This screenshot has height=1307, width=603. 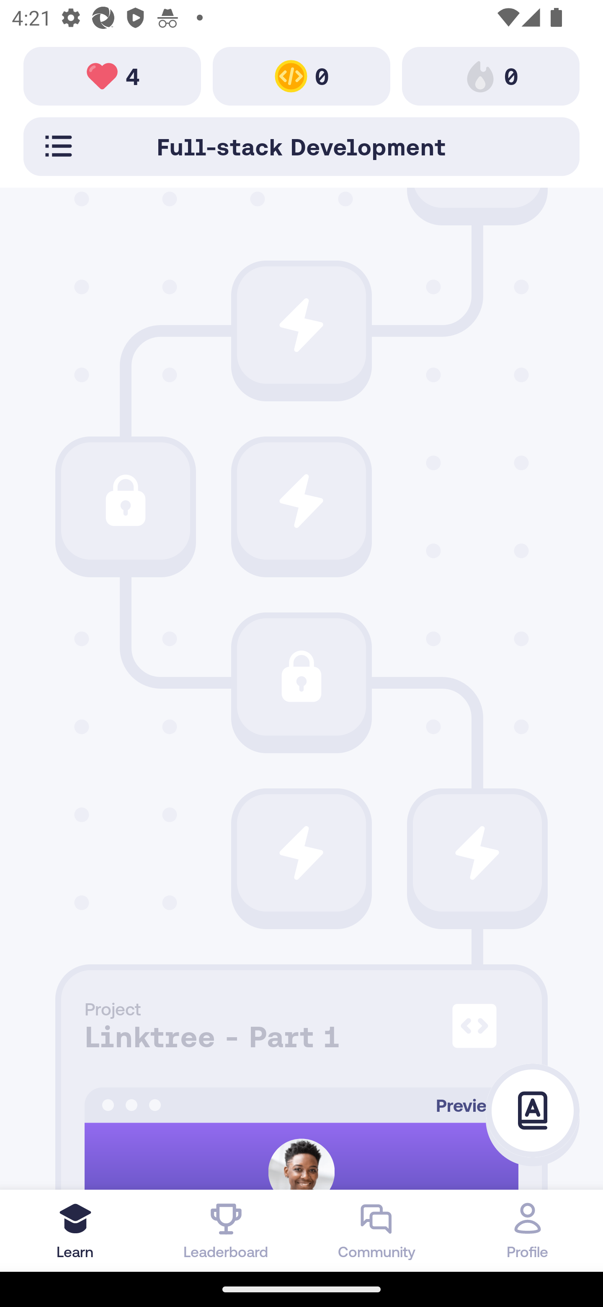 What do you see at coordinates (528, 1230) in the screenshot?
I see `Profile` at bounding box center [528, 1230].